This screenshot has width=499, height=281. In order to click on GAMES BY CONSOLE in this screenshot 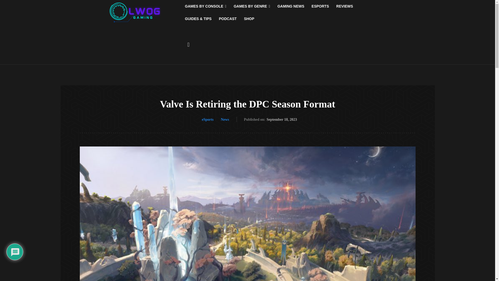, I will do `click(206, 6)`.